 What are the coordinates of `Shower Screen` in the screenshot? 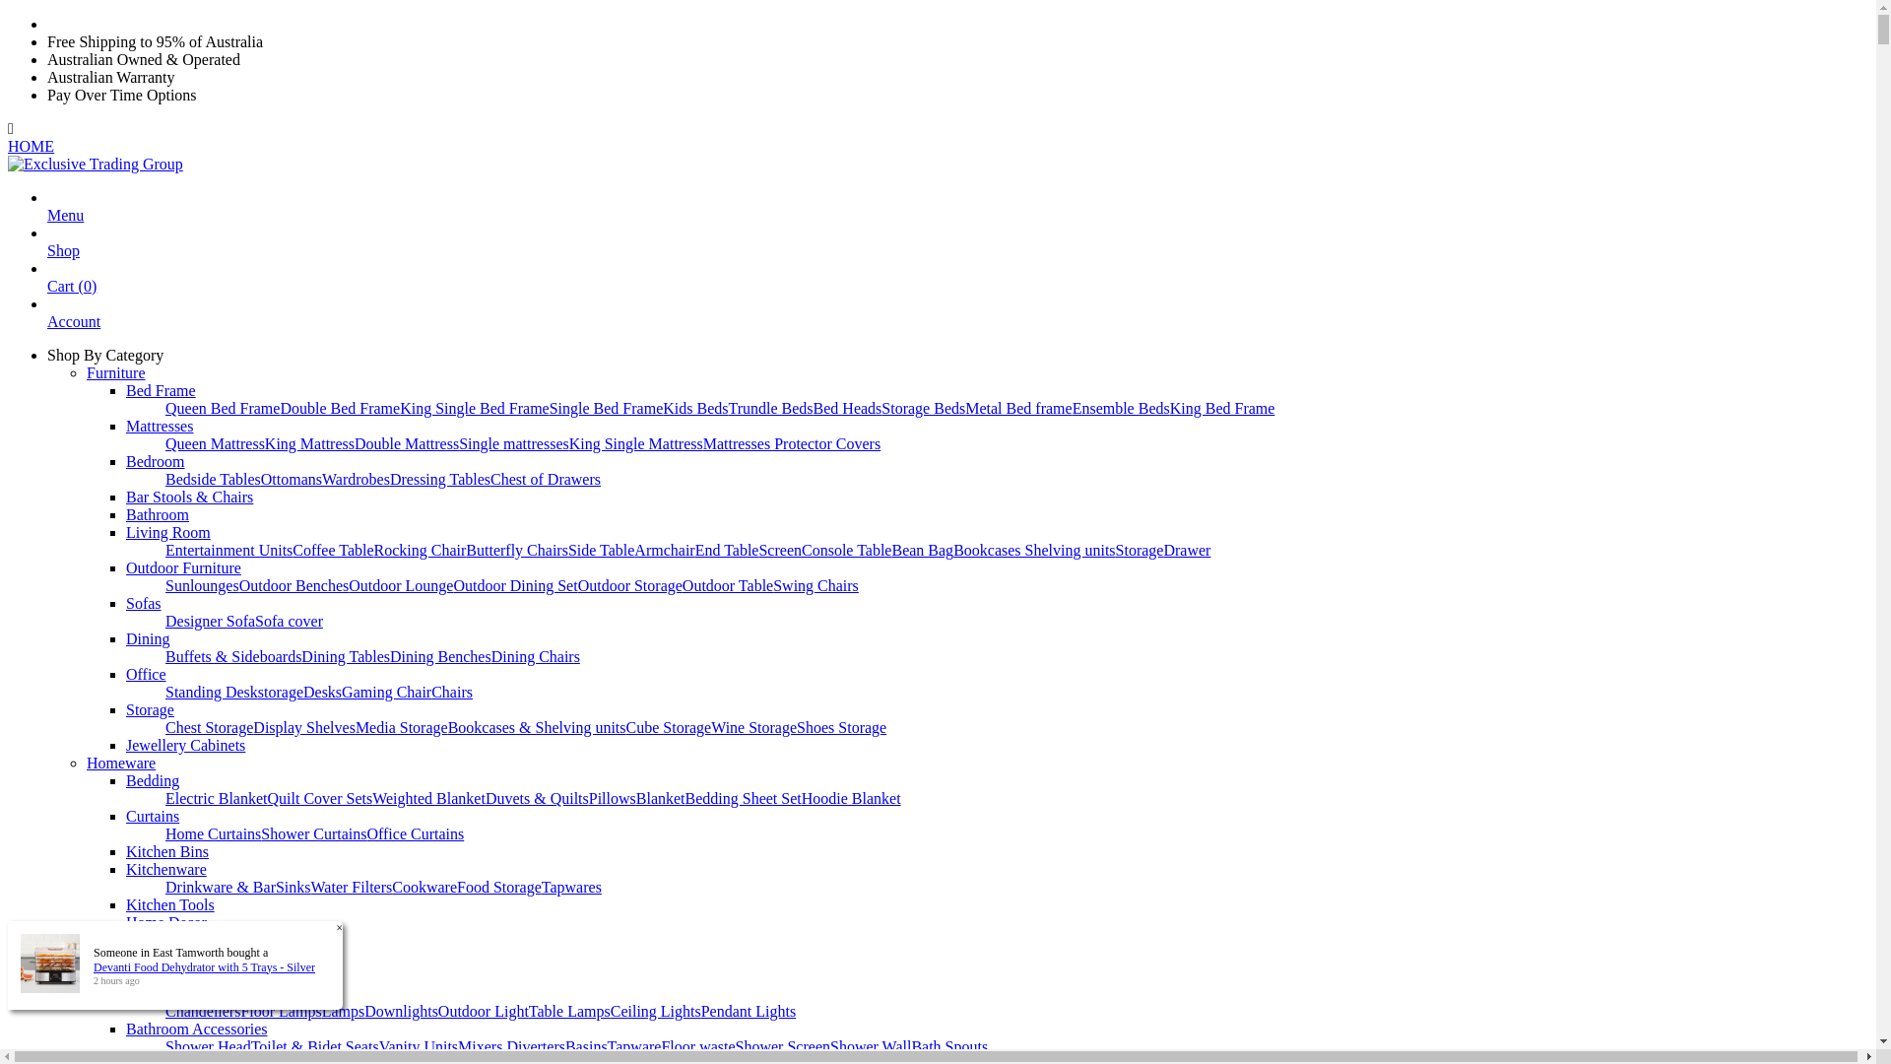 It's located at (783, 1046).